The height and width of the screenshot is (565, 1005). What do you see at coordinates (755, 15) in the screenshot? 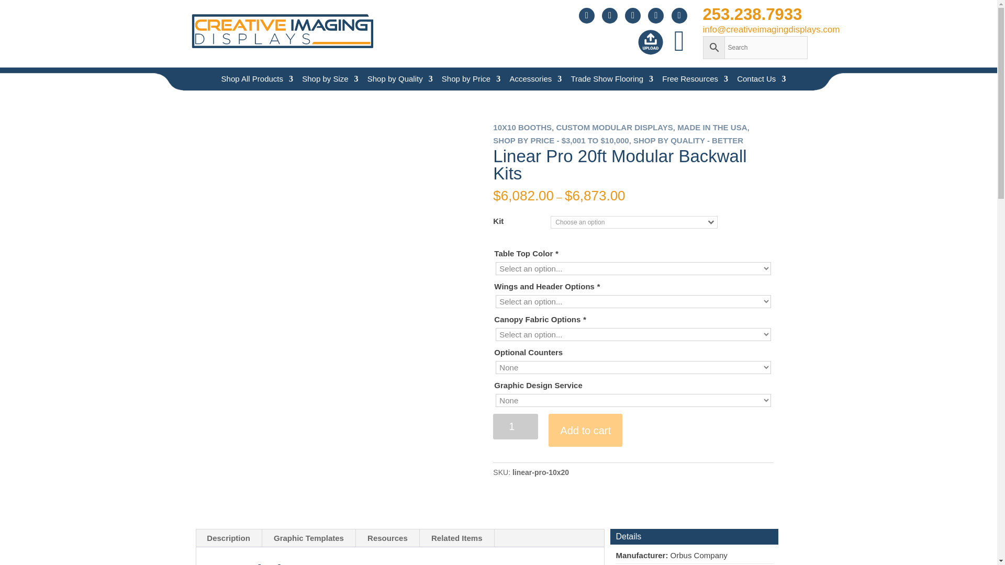
I see `253.238.7933` at bounding box center [755, 15].